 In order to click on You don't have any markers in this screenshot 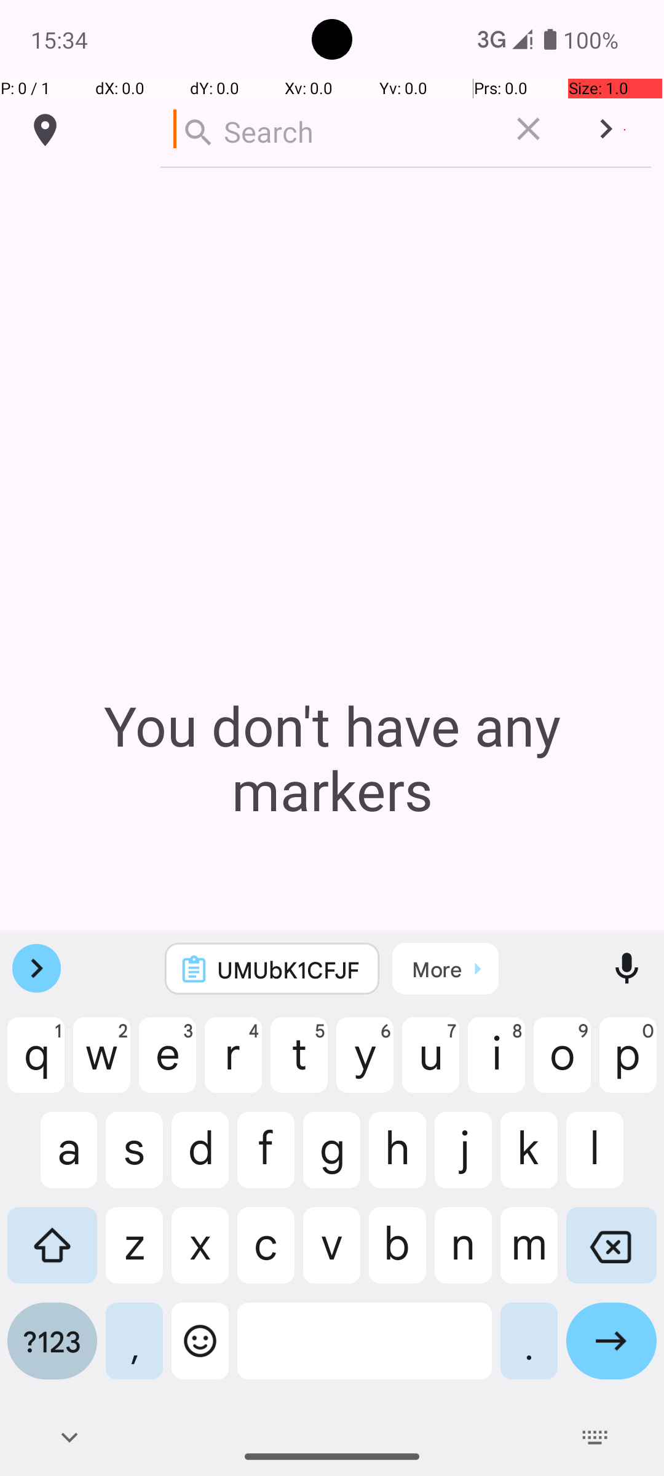, I will do `click(332, 758)`.